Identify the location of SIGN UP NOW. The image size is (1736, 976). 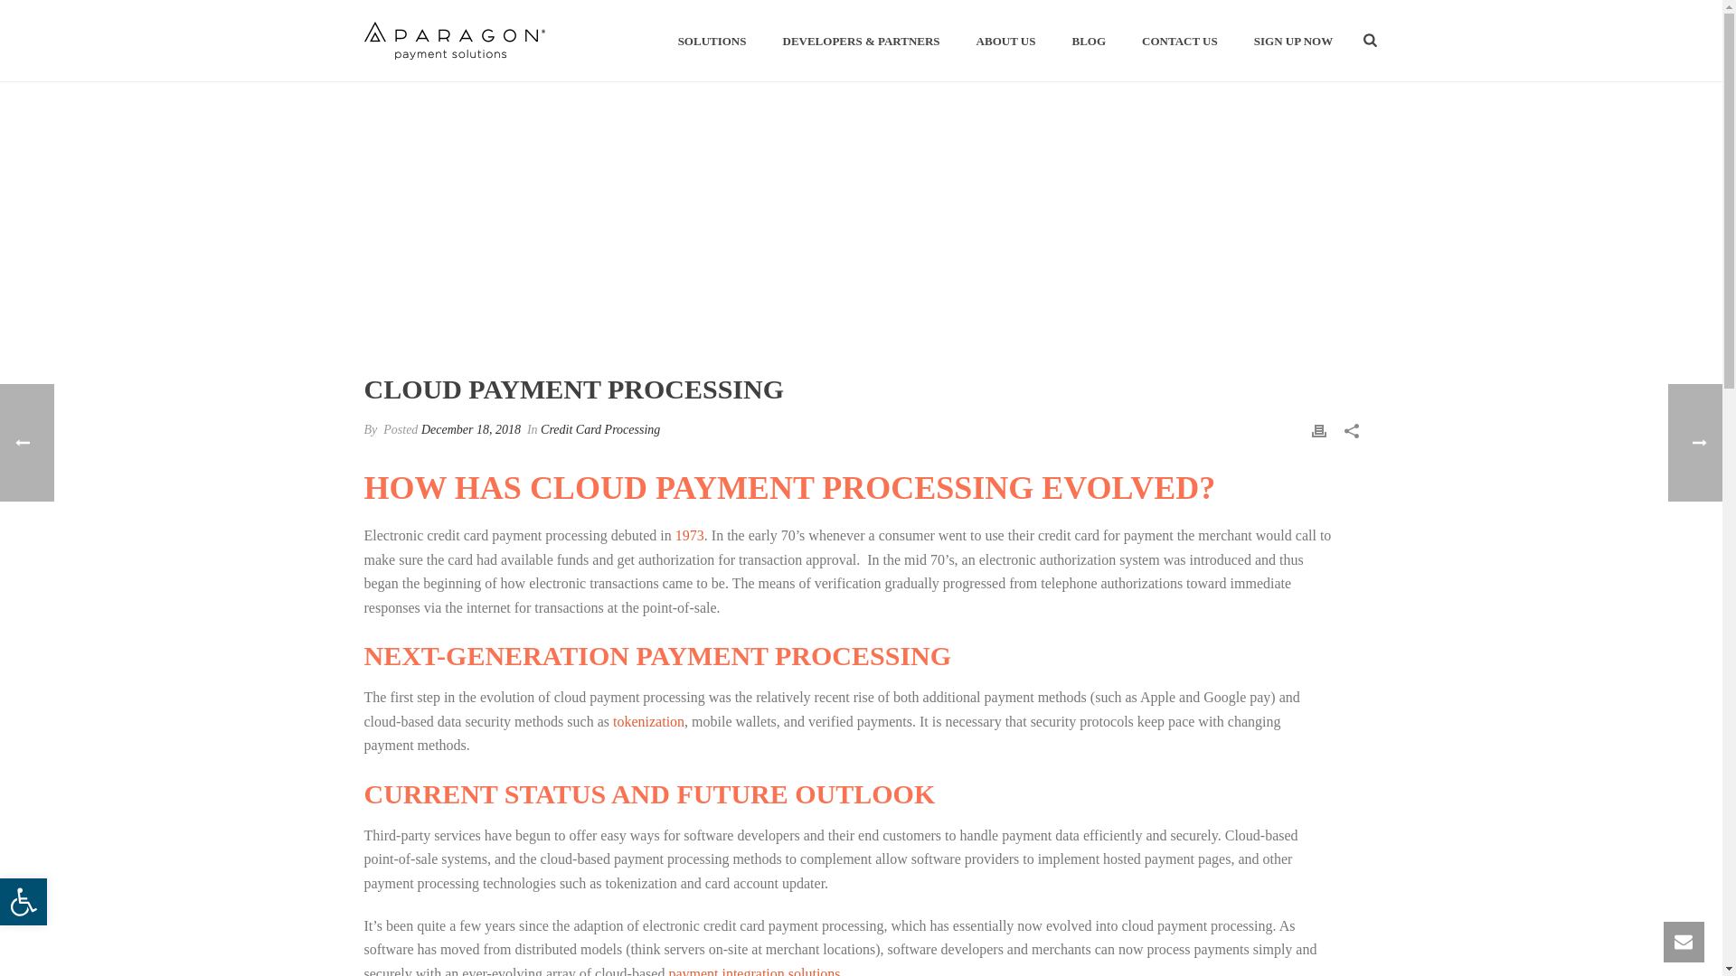
(1293, 42).